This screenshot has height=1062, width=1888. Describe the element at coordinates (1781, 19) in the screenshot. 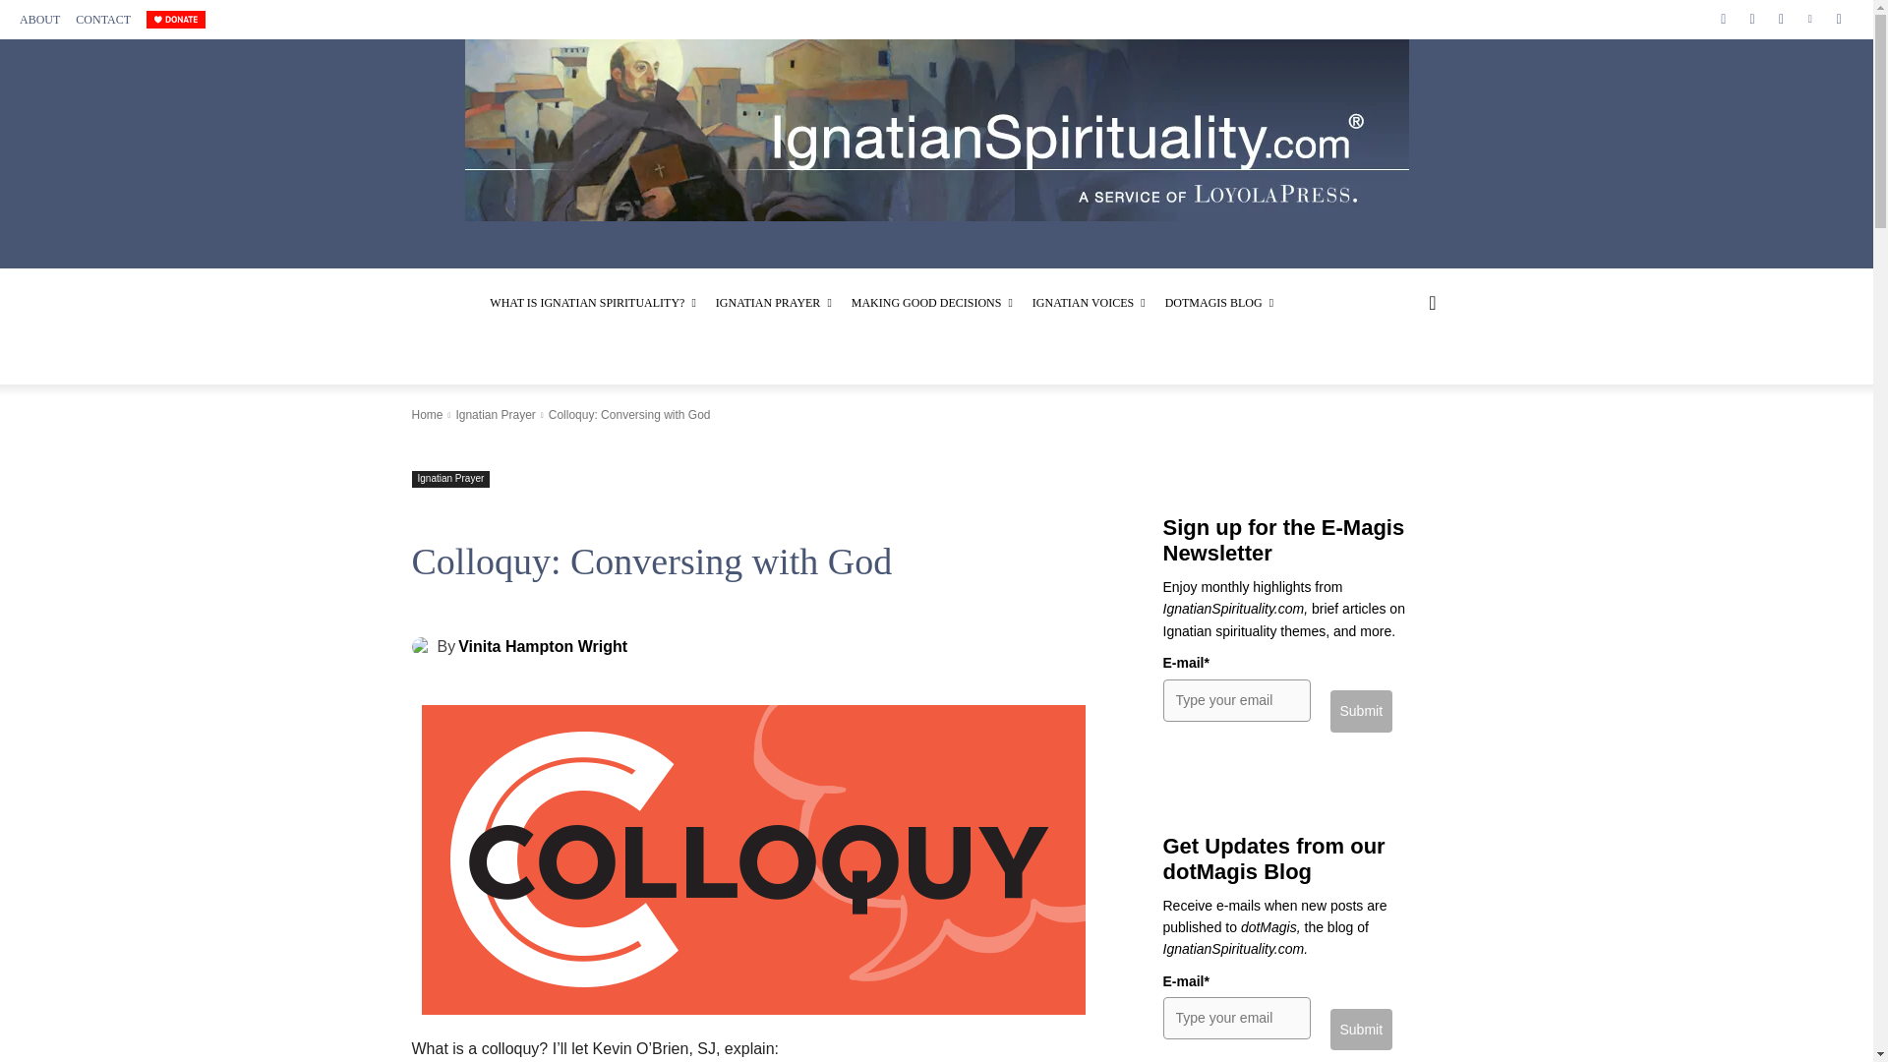

I see `Twitter` at that location.